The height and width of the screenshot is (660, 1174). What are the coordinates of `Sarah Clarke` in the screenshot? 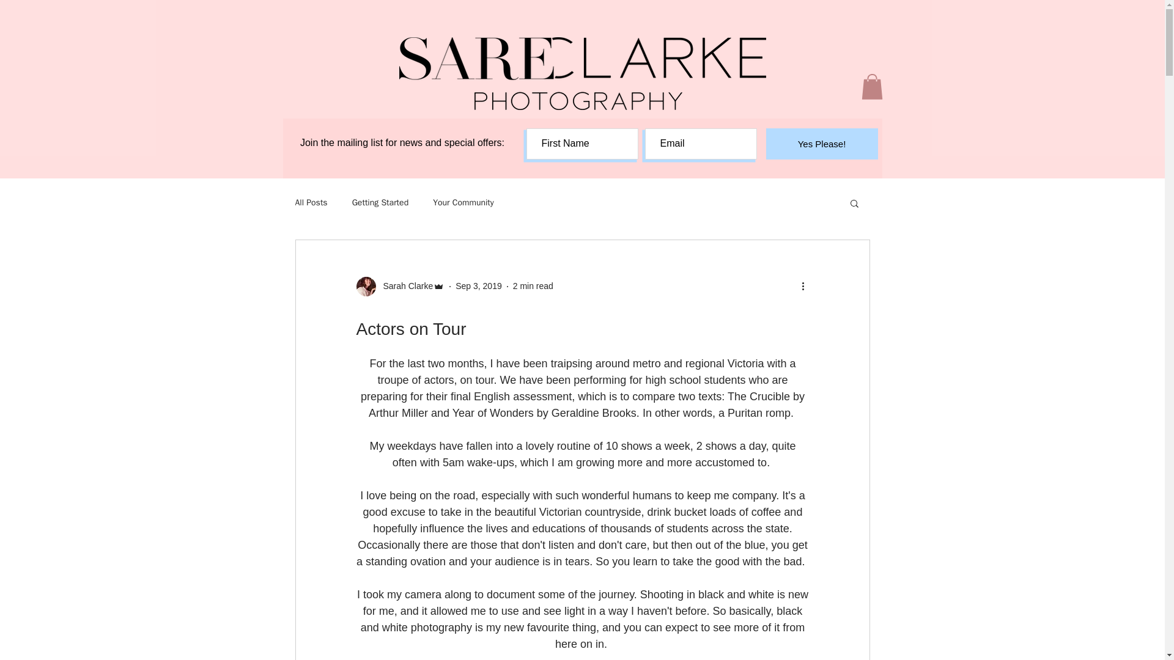 It's located at (400, 286).